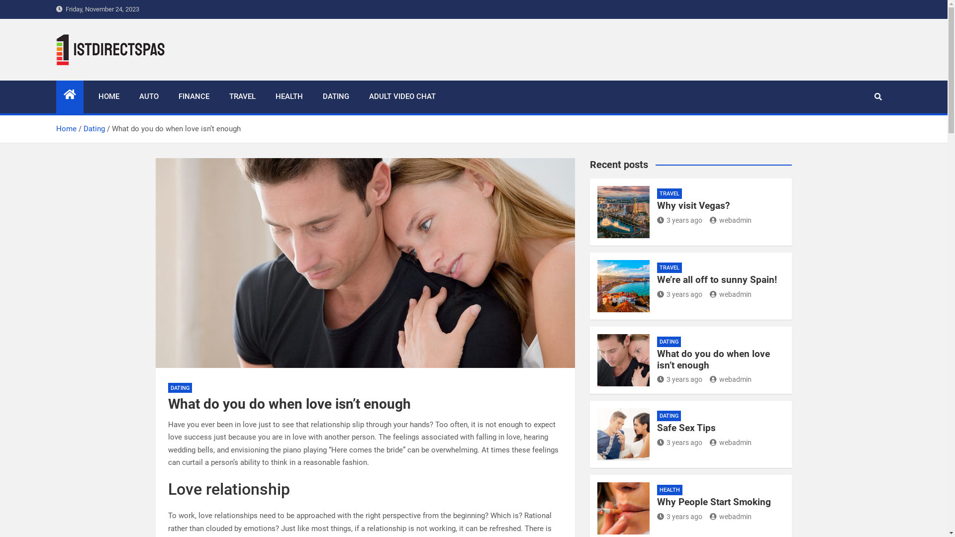  I want to click on webadmin, so click(731, 379).